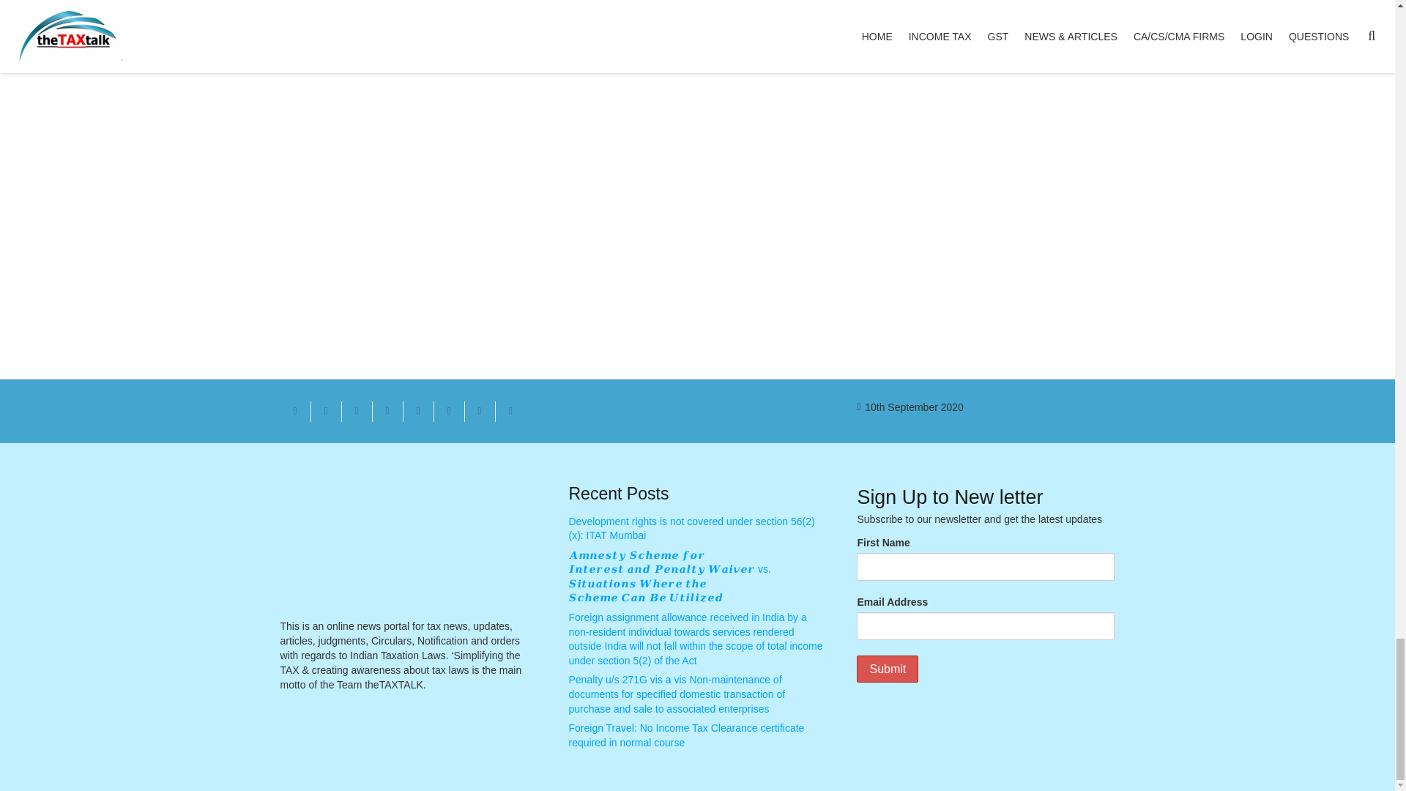 The height and width of the screenshot is (791, 1406). What do you see at coordinates (510, 411) in the screenshot?
I see `Share this` at bounding box center [510, 411].